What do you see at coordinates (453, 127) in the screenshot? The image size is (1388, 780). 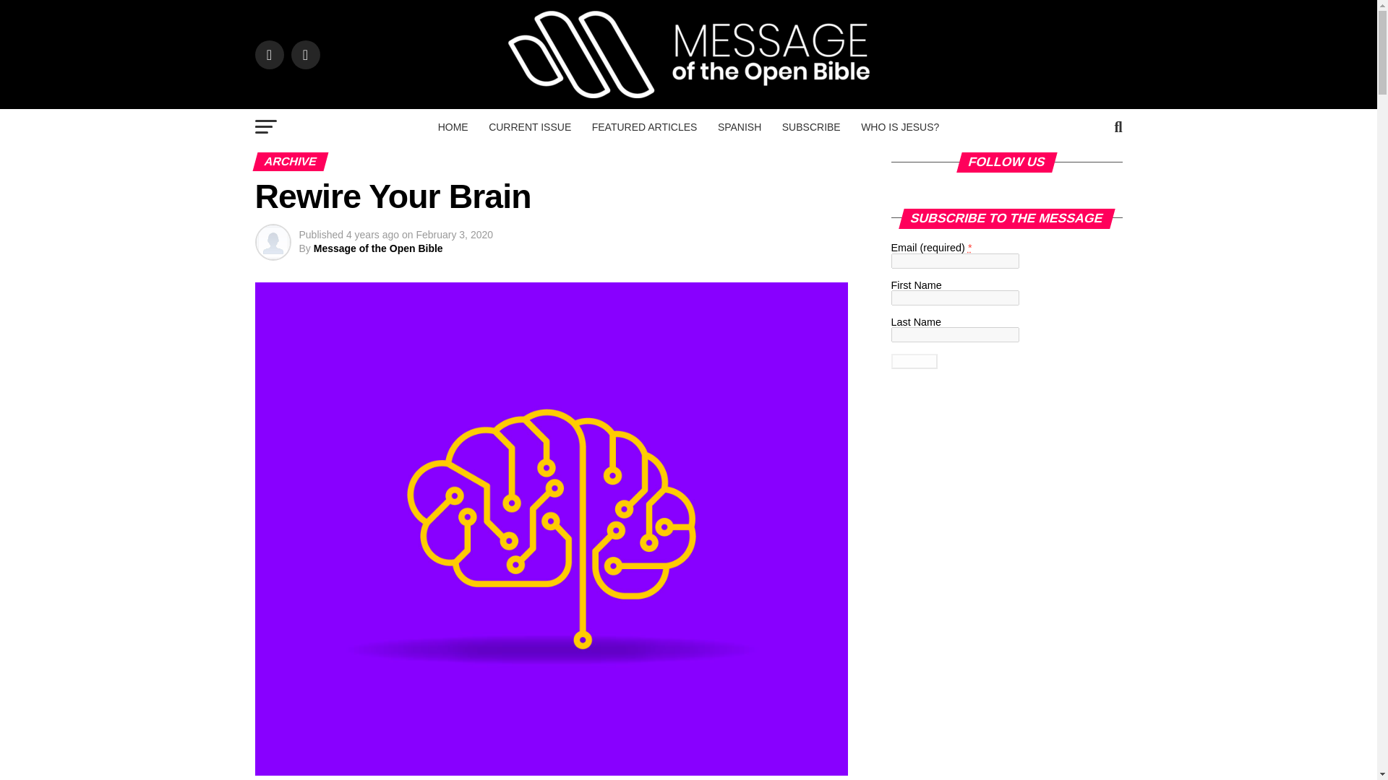 I see `HOME` at bounding box center [453, 127].